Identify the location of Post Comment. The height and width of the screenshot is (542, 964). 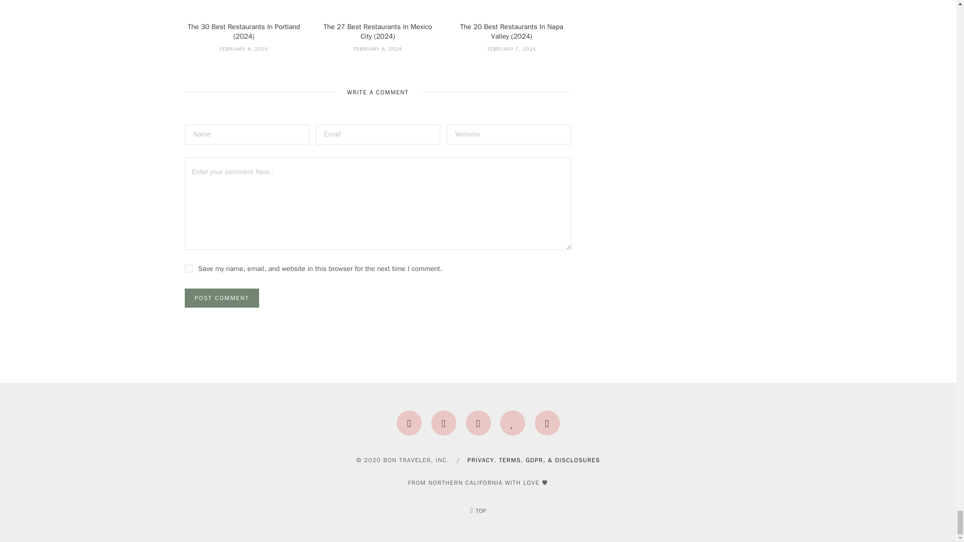
(222, 298).